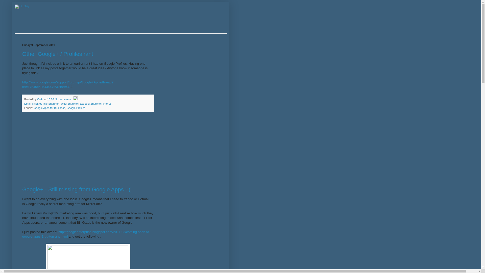  Describe the element at coordinates (31, 104) in the screenshot. I see `Email This` at that location.